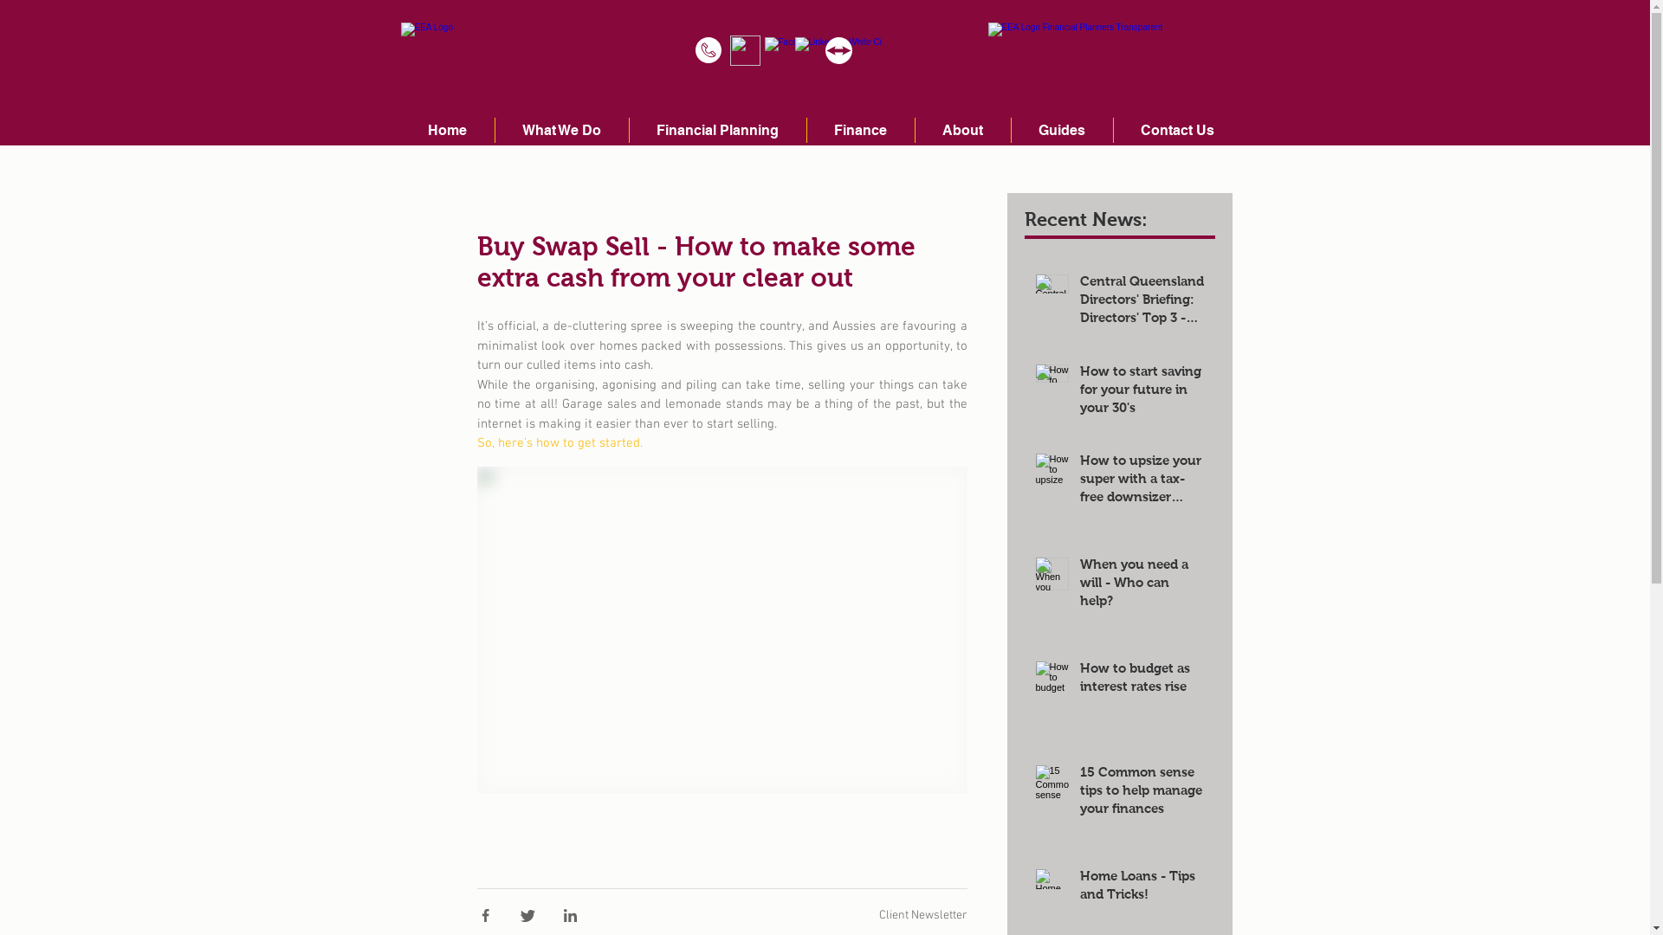 The width and height of the screenshot is (1663, 935). Describe the element at coordinates (1142, 682) in the screenshot. I see `How to budget as interest rates rise` at that location.